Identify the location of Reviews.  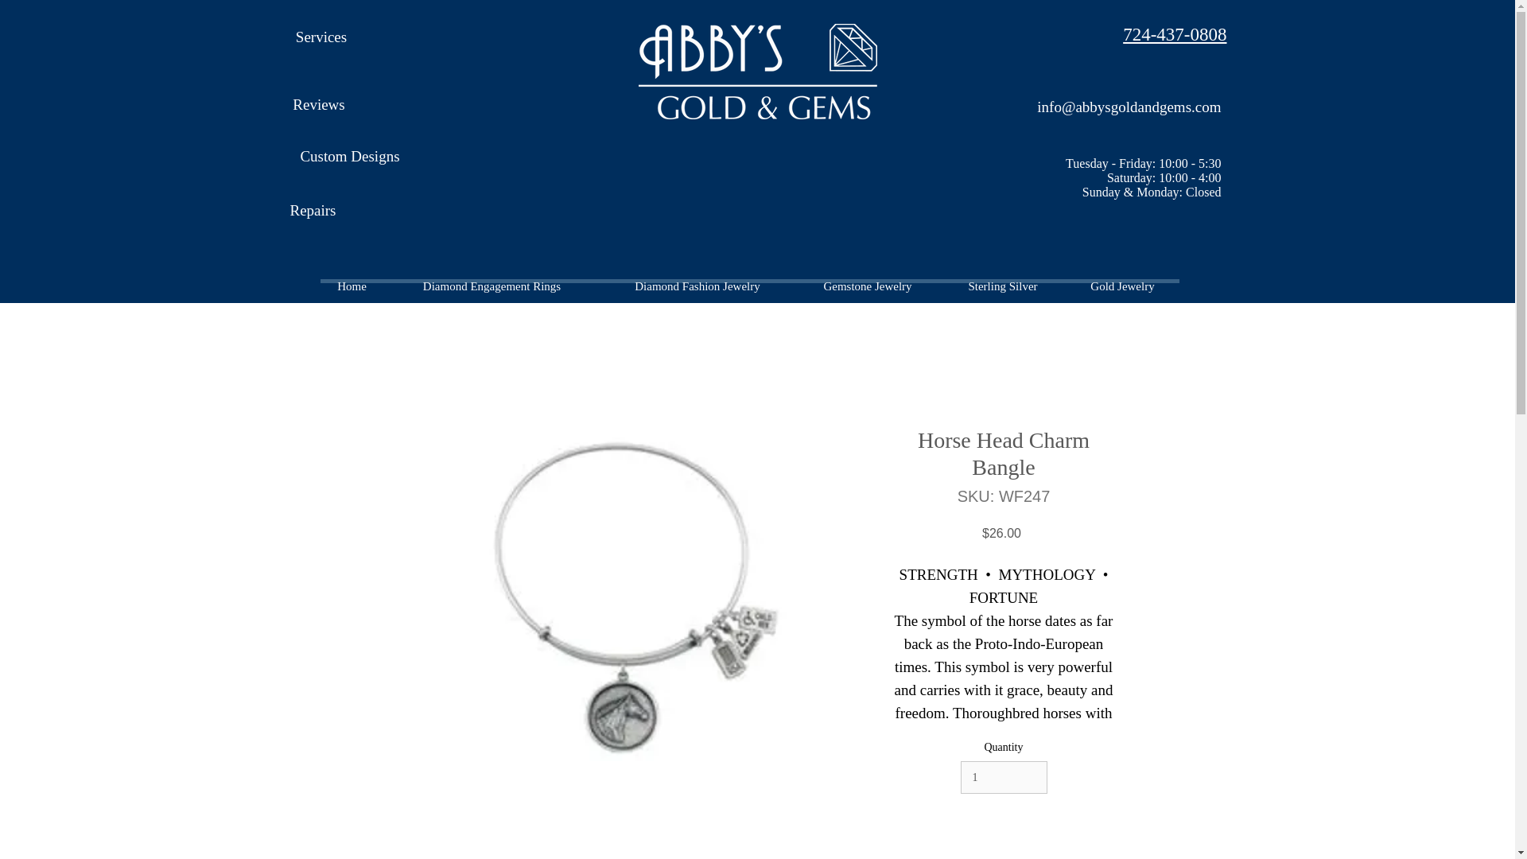
(318, 105).